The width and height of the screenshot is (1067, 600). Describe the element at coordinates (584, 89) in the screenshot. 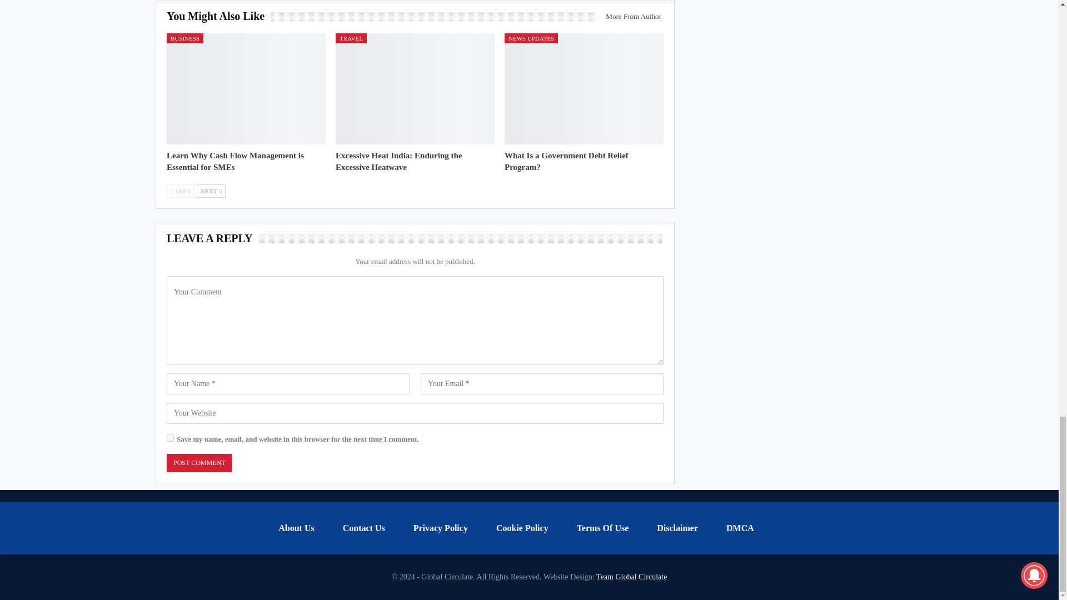

I see `What Is a Government Debt Relief Program?` at that location.